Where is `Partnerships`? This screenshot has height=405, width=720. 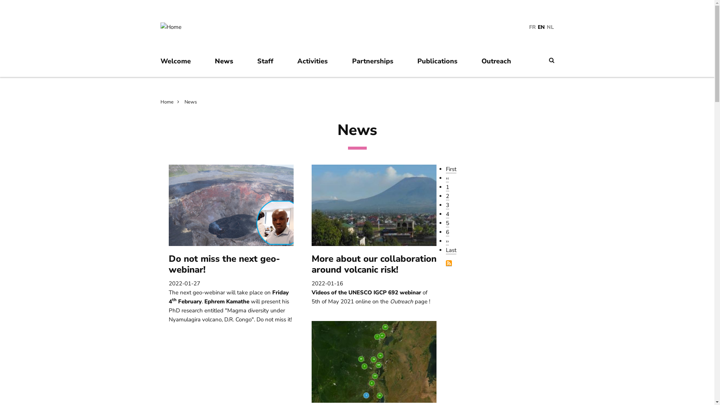
Partnerships is located at coordinates (376, 65).